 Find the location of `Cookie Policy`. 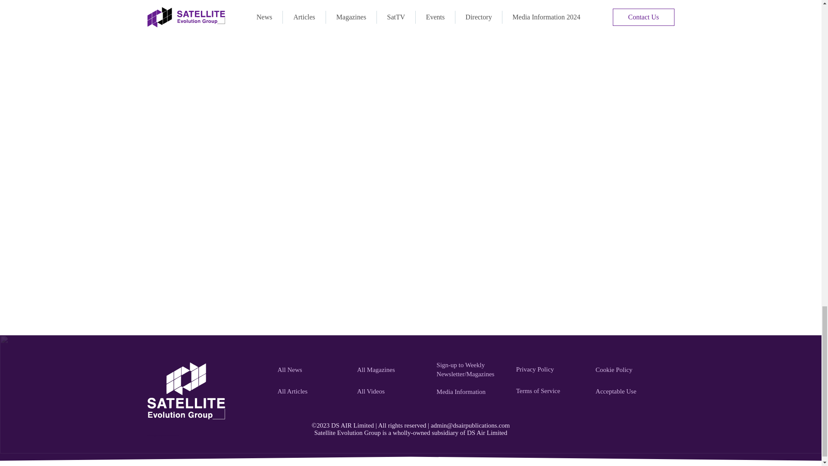

Cookie Policy is located at coordinates (630, 370).